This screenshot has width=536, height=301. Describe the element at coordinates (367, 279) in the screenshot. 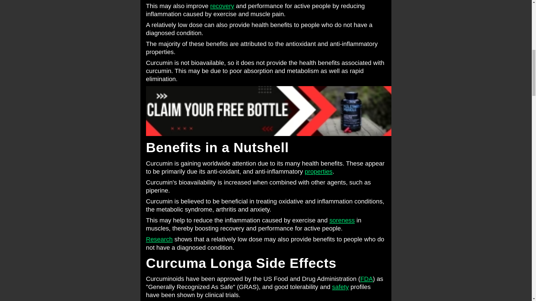

I see `FDA` at that location.